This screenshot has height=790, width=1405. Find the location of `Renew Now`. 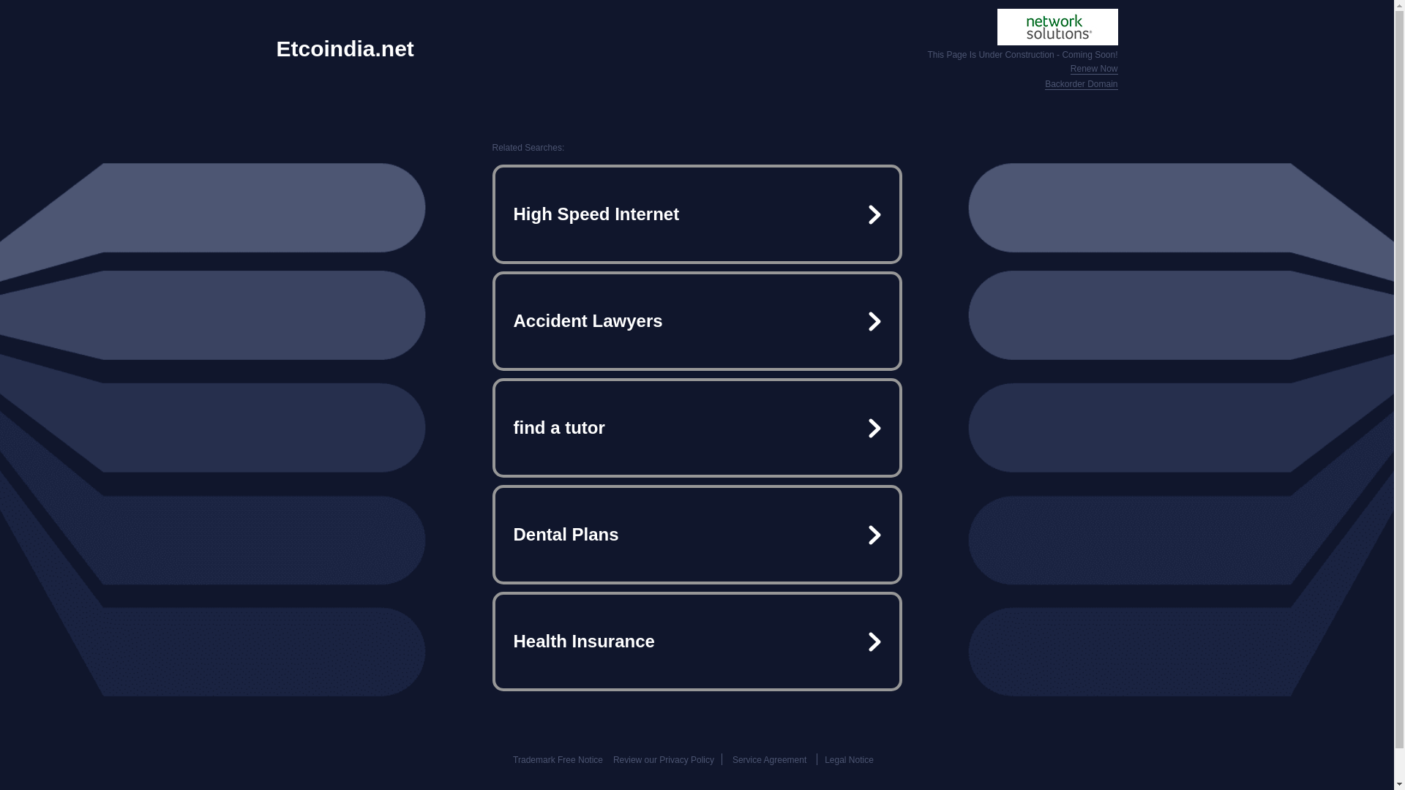

Renew Now is located at coordinates (1095, 69).